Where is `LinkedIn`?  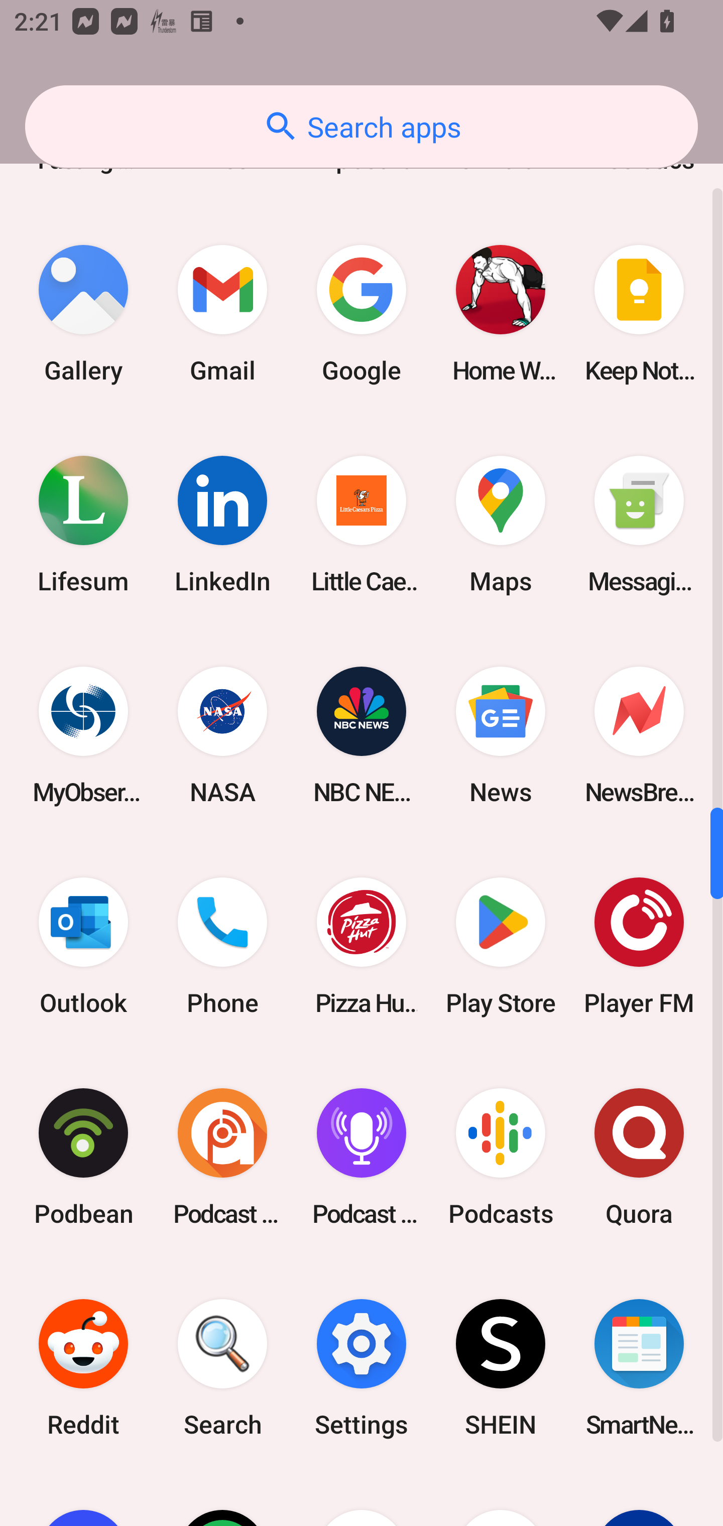 LinkedIn is located at coordinates (222, 525).